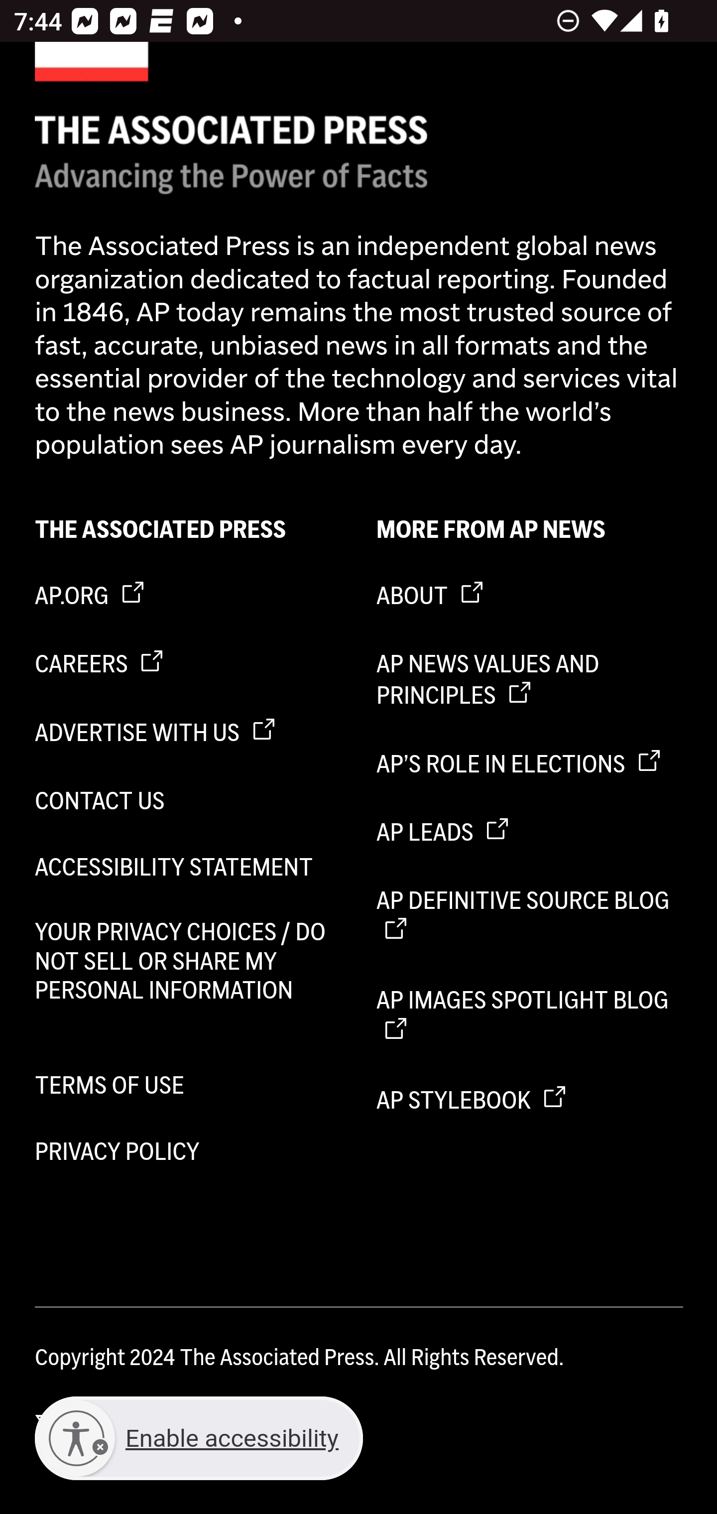 Image resolution: width=717 pixels, height=1514 pixels. Describe the element at coordinates (189, 596) in the screenshot. I see `AP.ORG ` at that location.